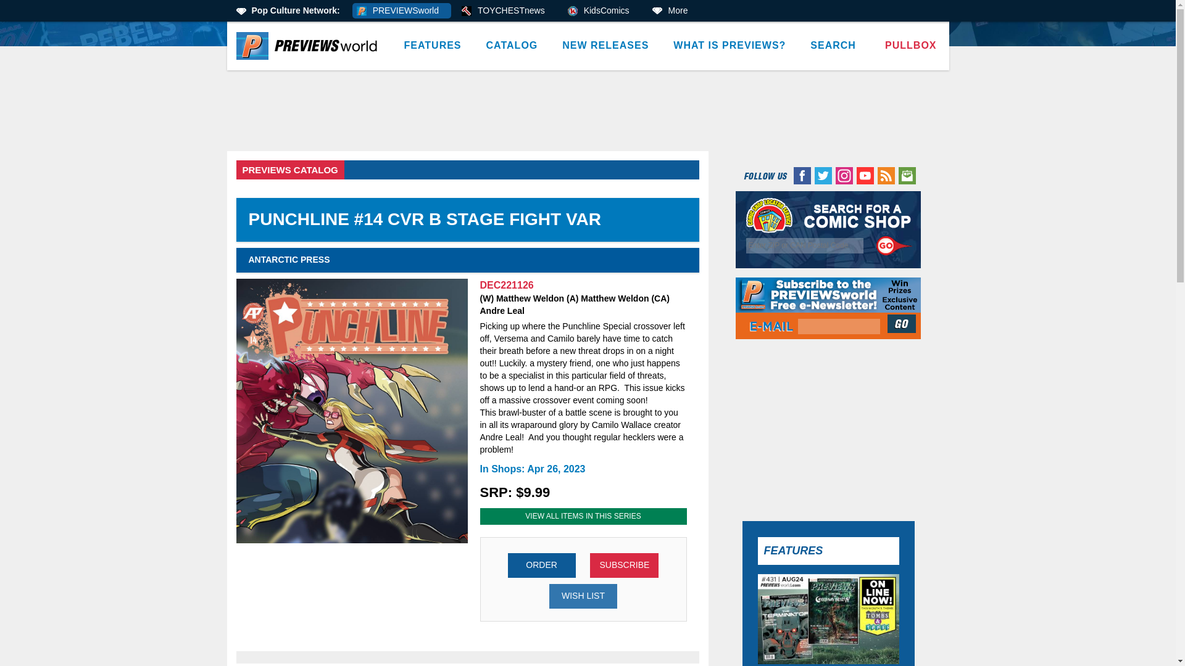 This screenshot has width=1185, height=666. I want to click on CATALOG, so click(512, 46).